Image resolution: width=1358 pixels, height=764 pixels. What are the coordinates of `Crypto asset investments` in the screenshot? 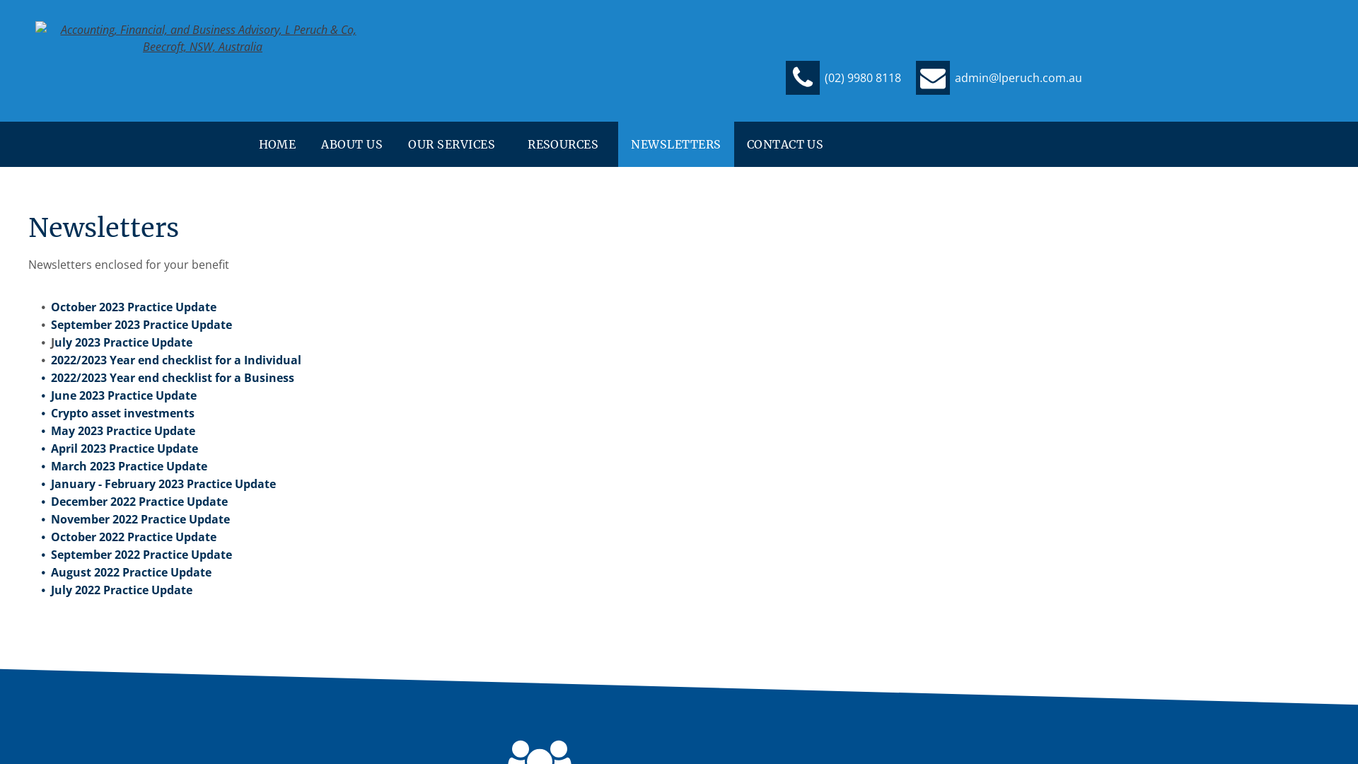 It's located at (123, 413).